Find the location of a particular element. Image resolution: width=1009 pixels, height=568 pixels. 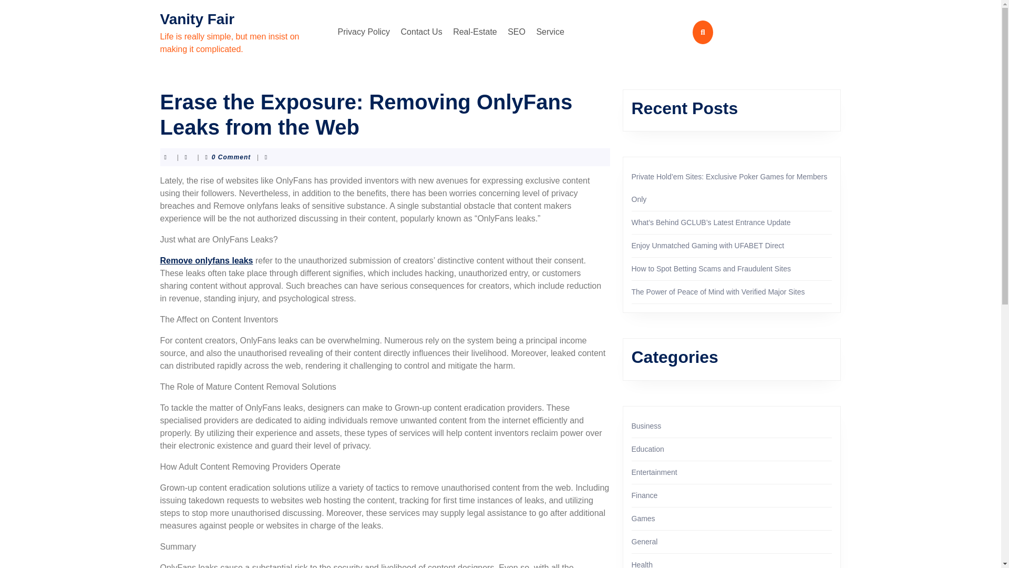

Games is located at coordinates (643, 519).